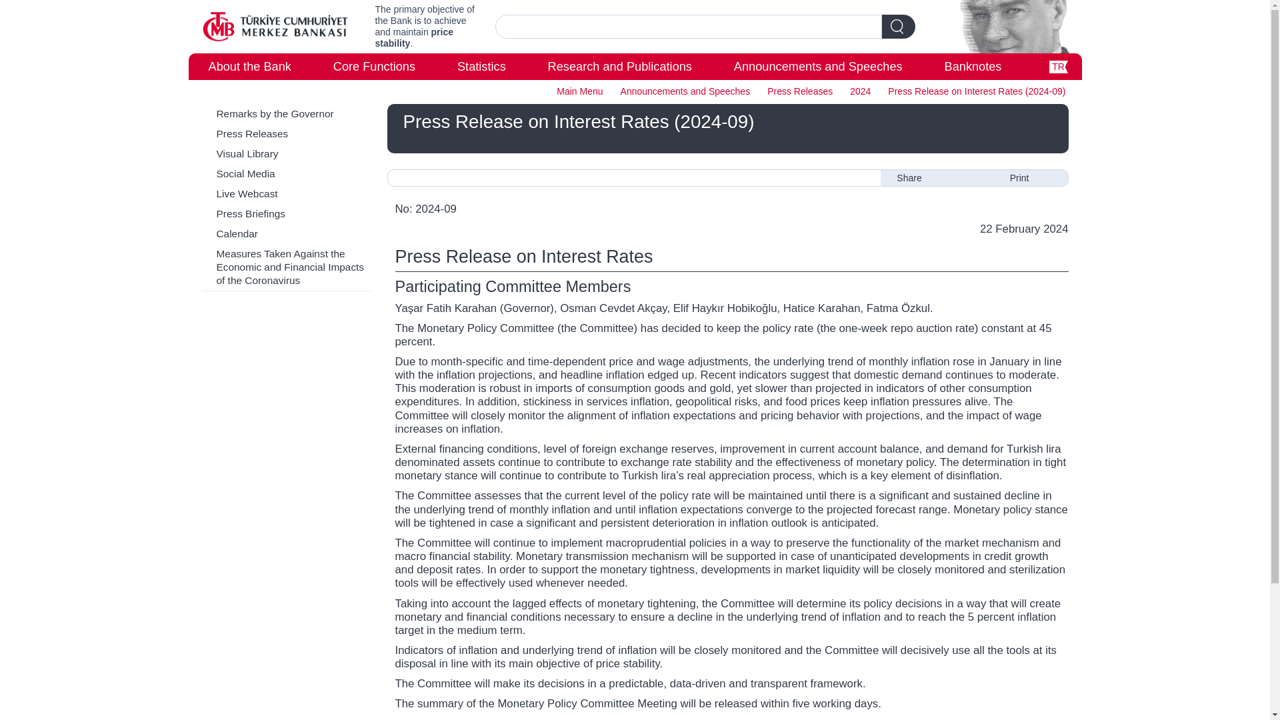 This screenshot has width=1280, height=720. What do you see at coordinates (481, 66) in the screenshot?
I see `Statistics` at bounding box center [481, 66].